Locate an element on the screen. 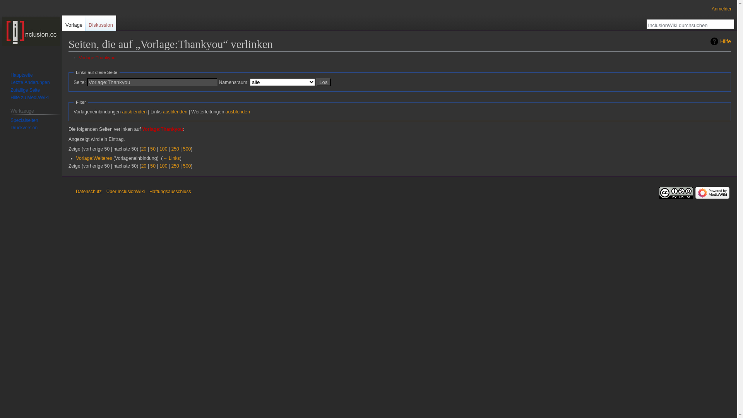  20 is located at coordinates (144, 166).